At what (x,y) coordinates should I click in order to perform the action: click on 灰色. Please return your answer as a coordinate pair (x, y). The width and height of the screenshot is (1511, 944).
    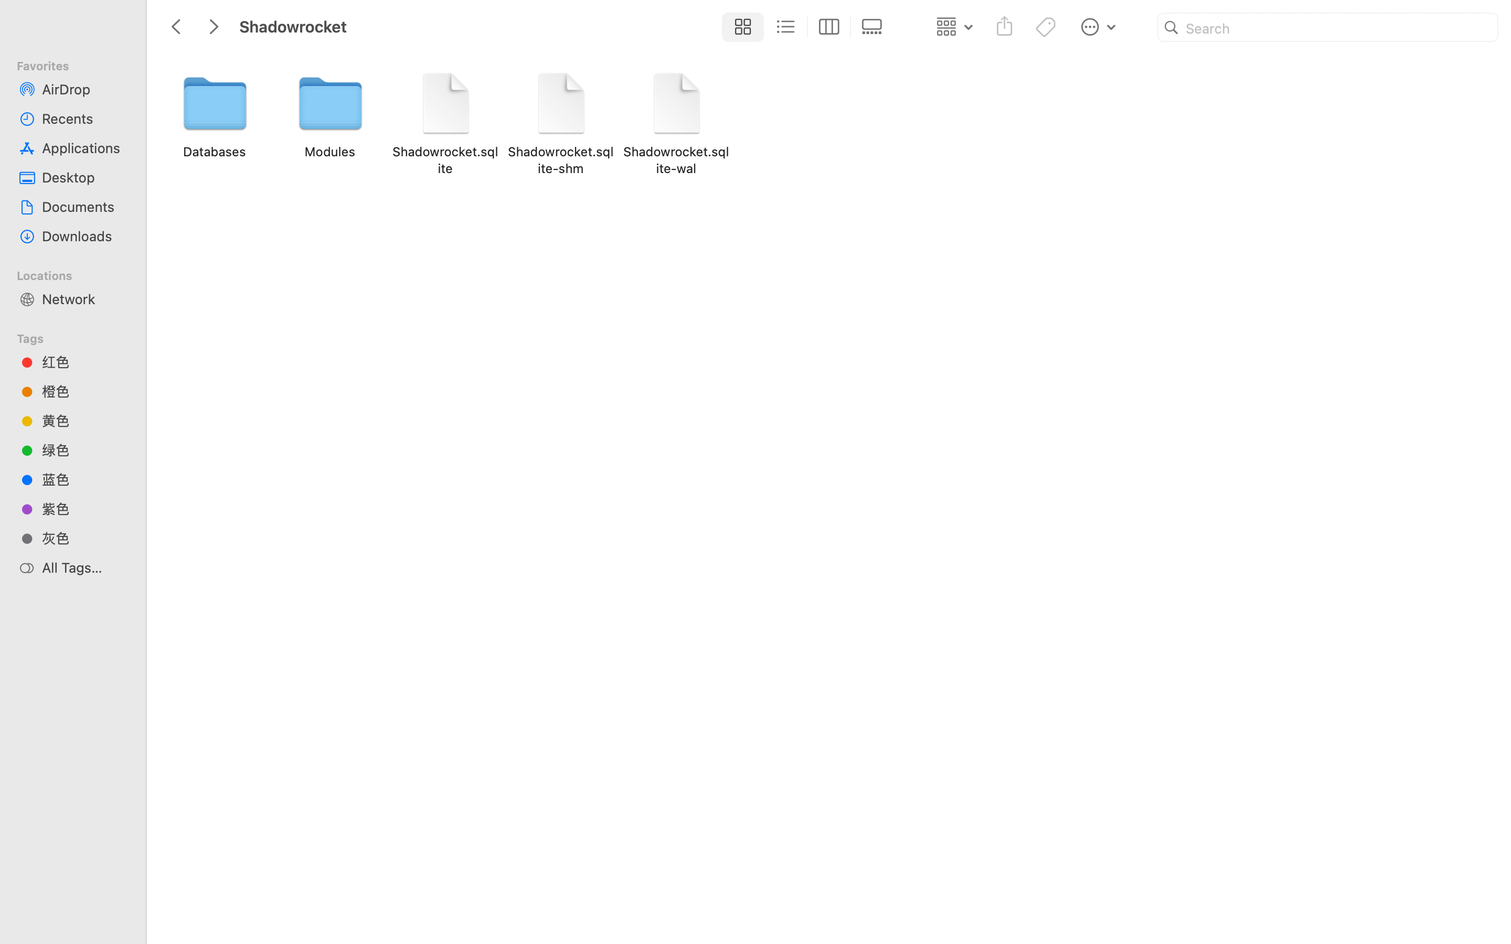
    Looking at the image, I should click on (84, 538).